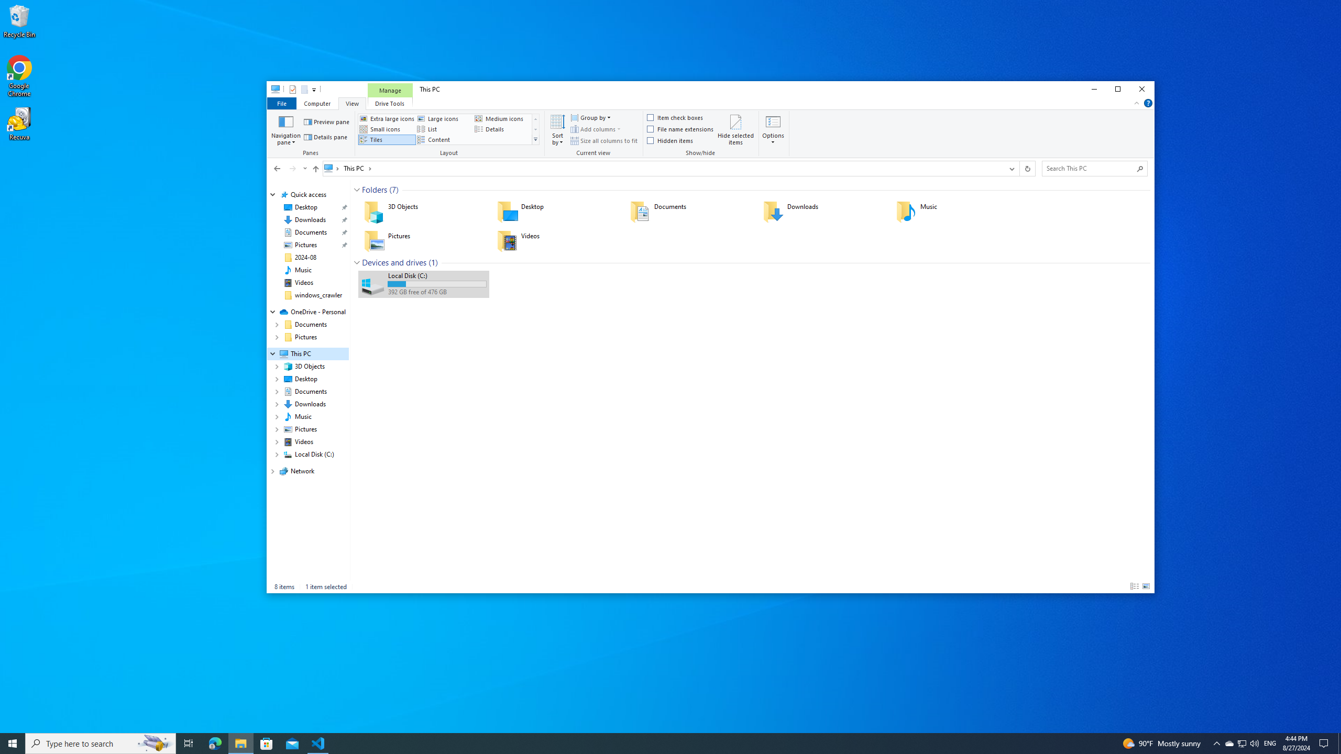 This screenshot has height=754, width=1341. Describe the element at coordinates (1142, 89) in the screenshot. I see `Close` at that location.